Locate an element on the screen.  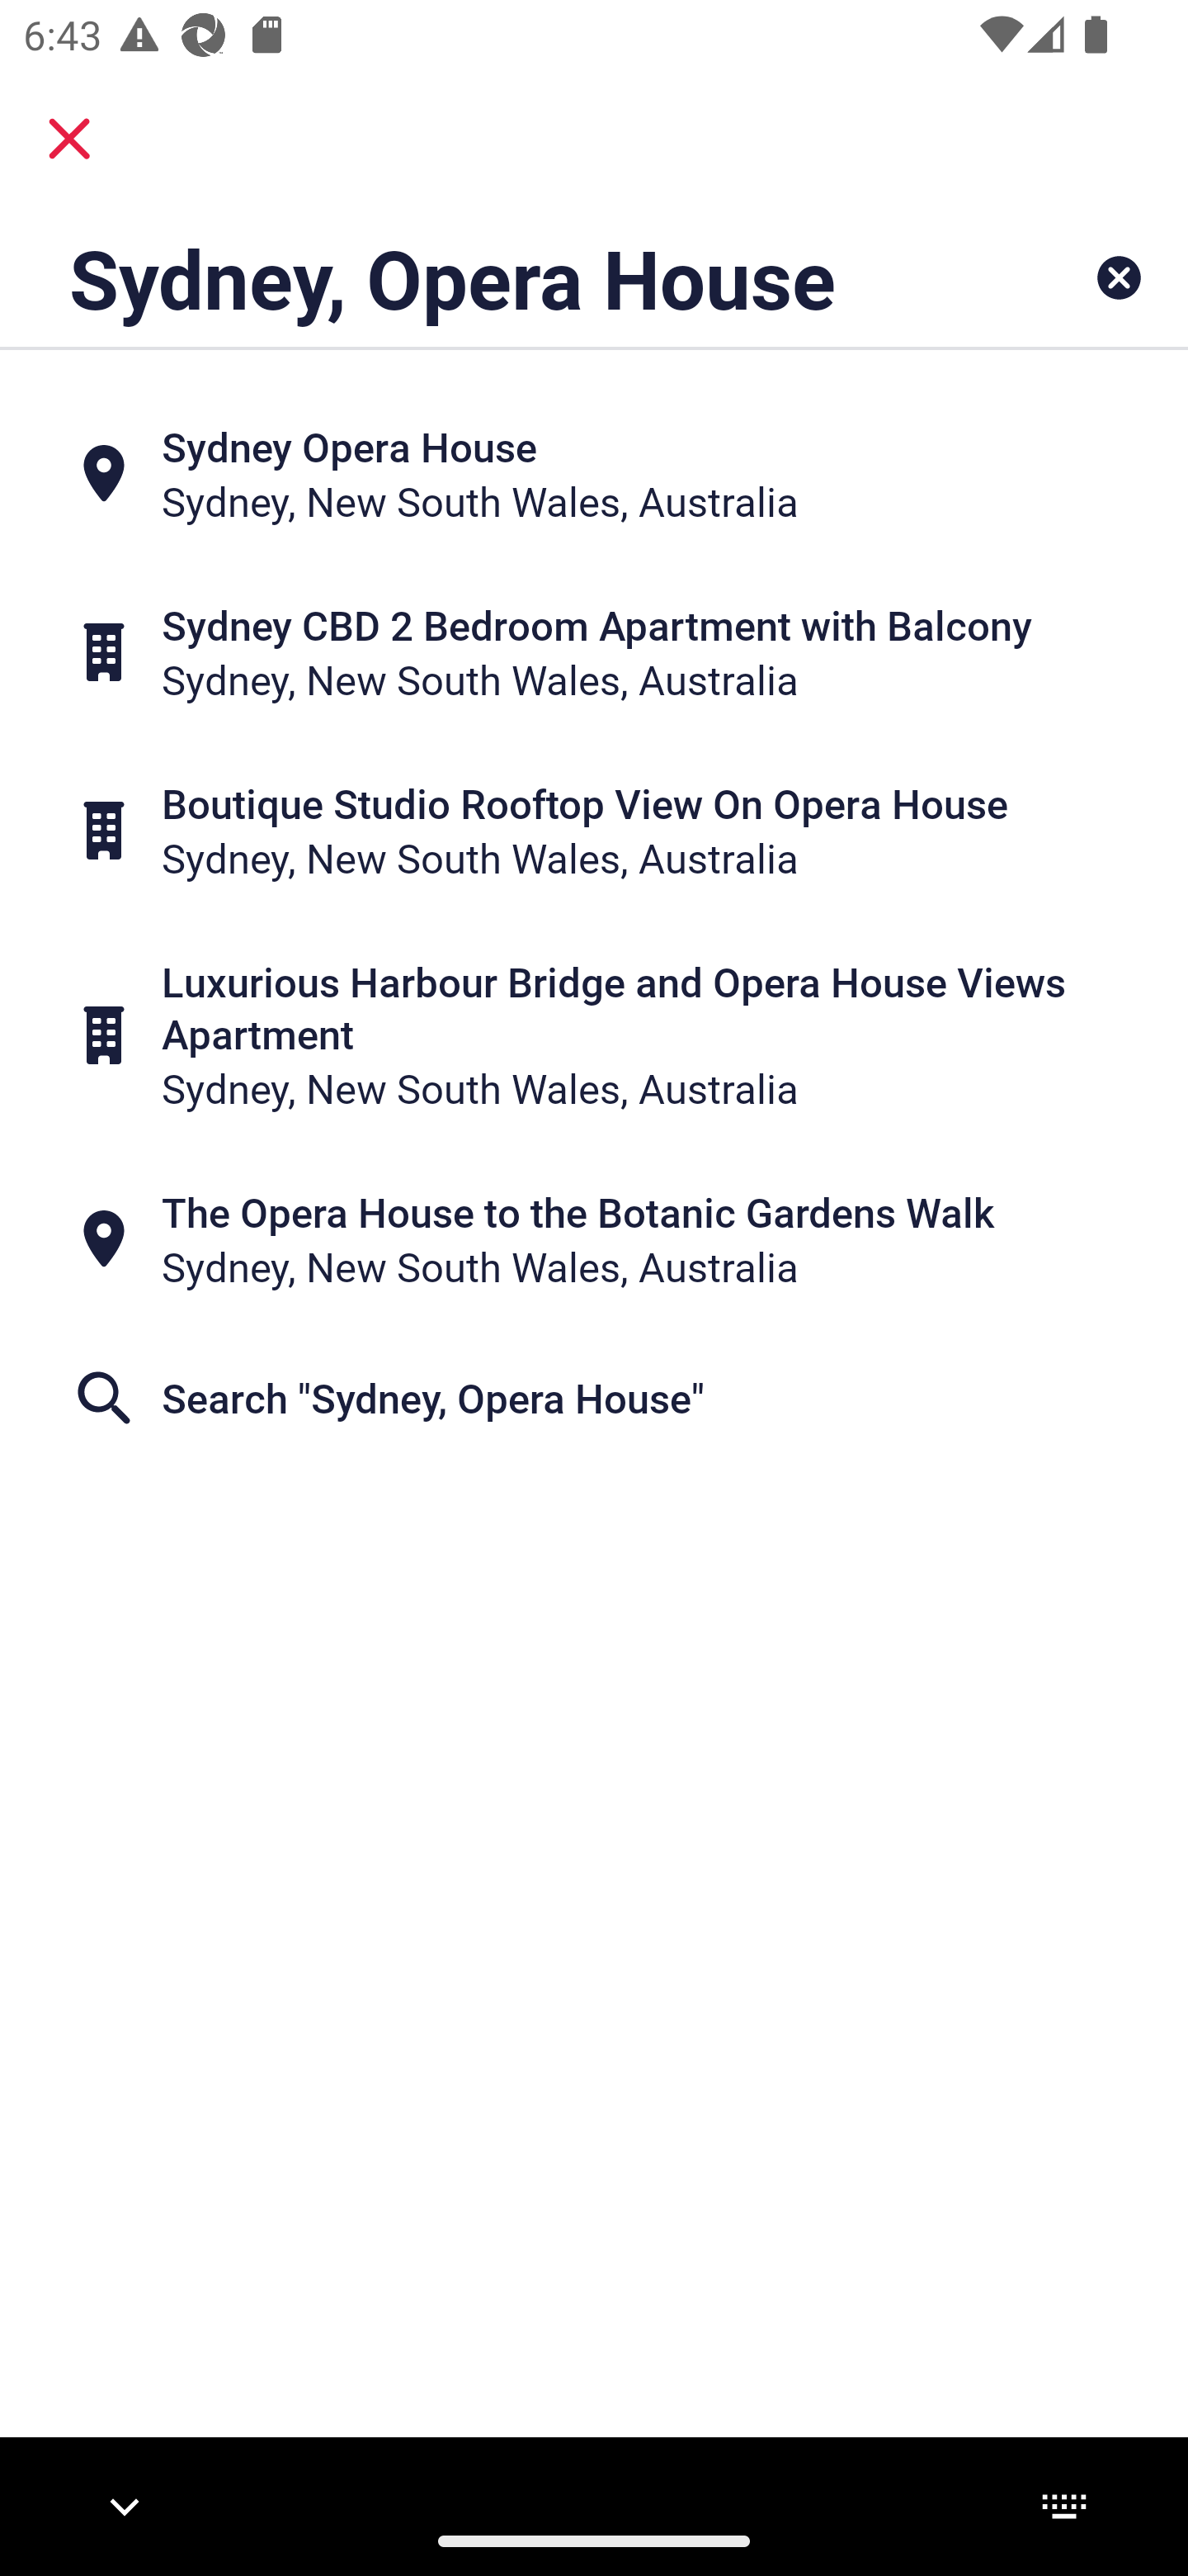
Search "Sydney, Opera House" is located at coordinates (594, 1399).